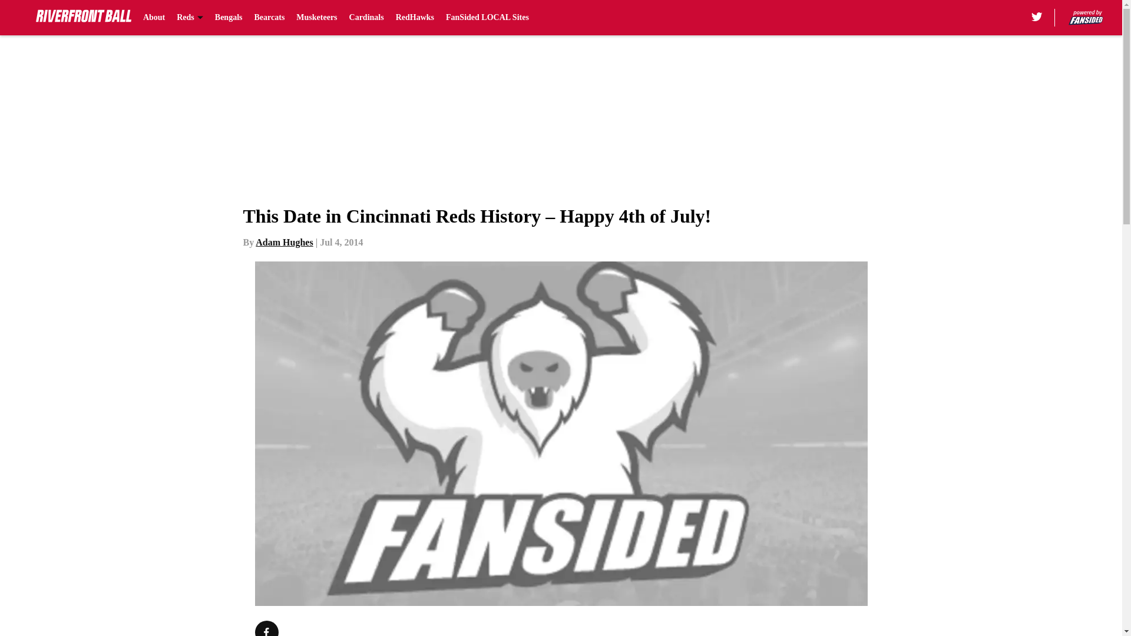 This screenshot has height=636, width=1131. I want to click on Musketeers, so click(317, 18).